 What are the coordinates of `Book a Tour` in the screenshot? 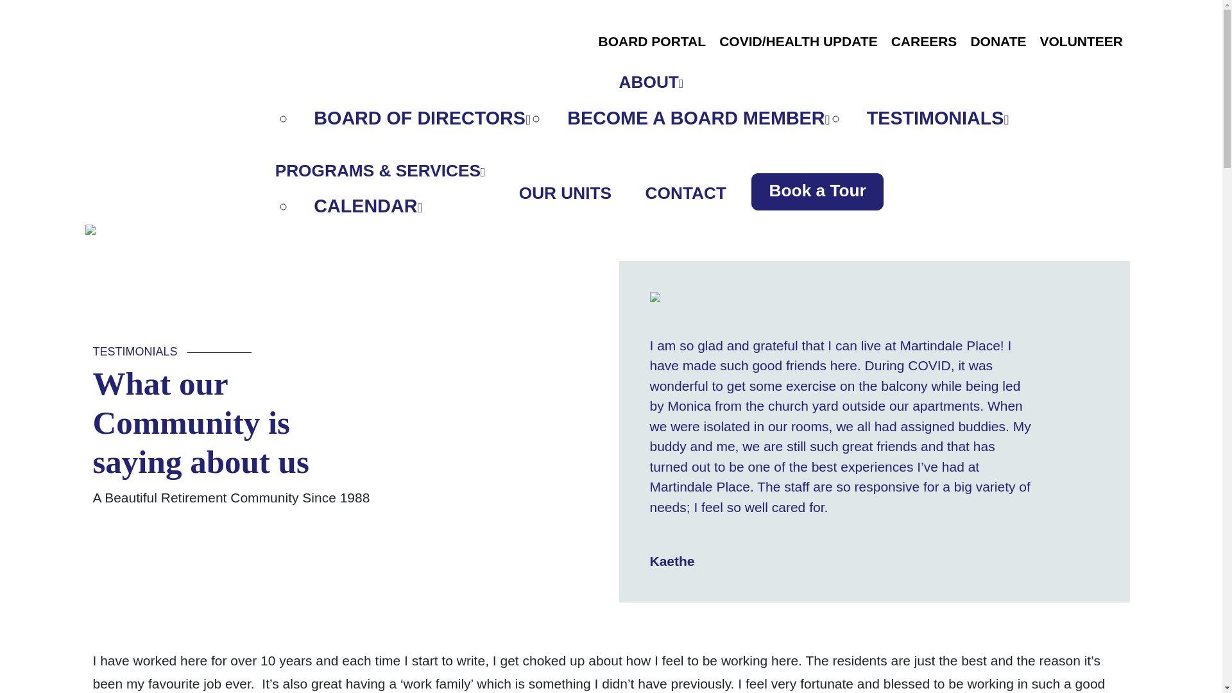 It's located at (817, 190).